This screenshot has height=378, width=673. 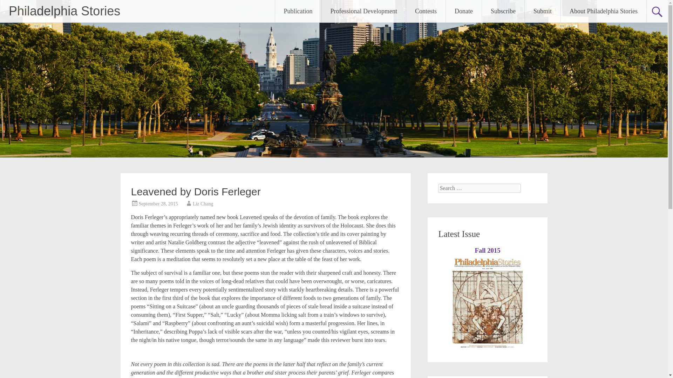 I want to click on Search, so click(x=12, y=6).